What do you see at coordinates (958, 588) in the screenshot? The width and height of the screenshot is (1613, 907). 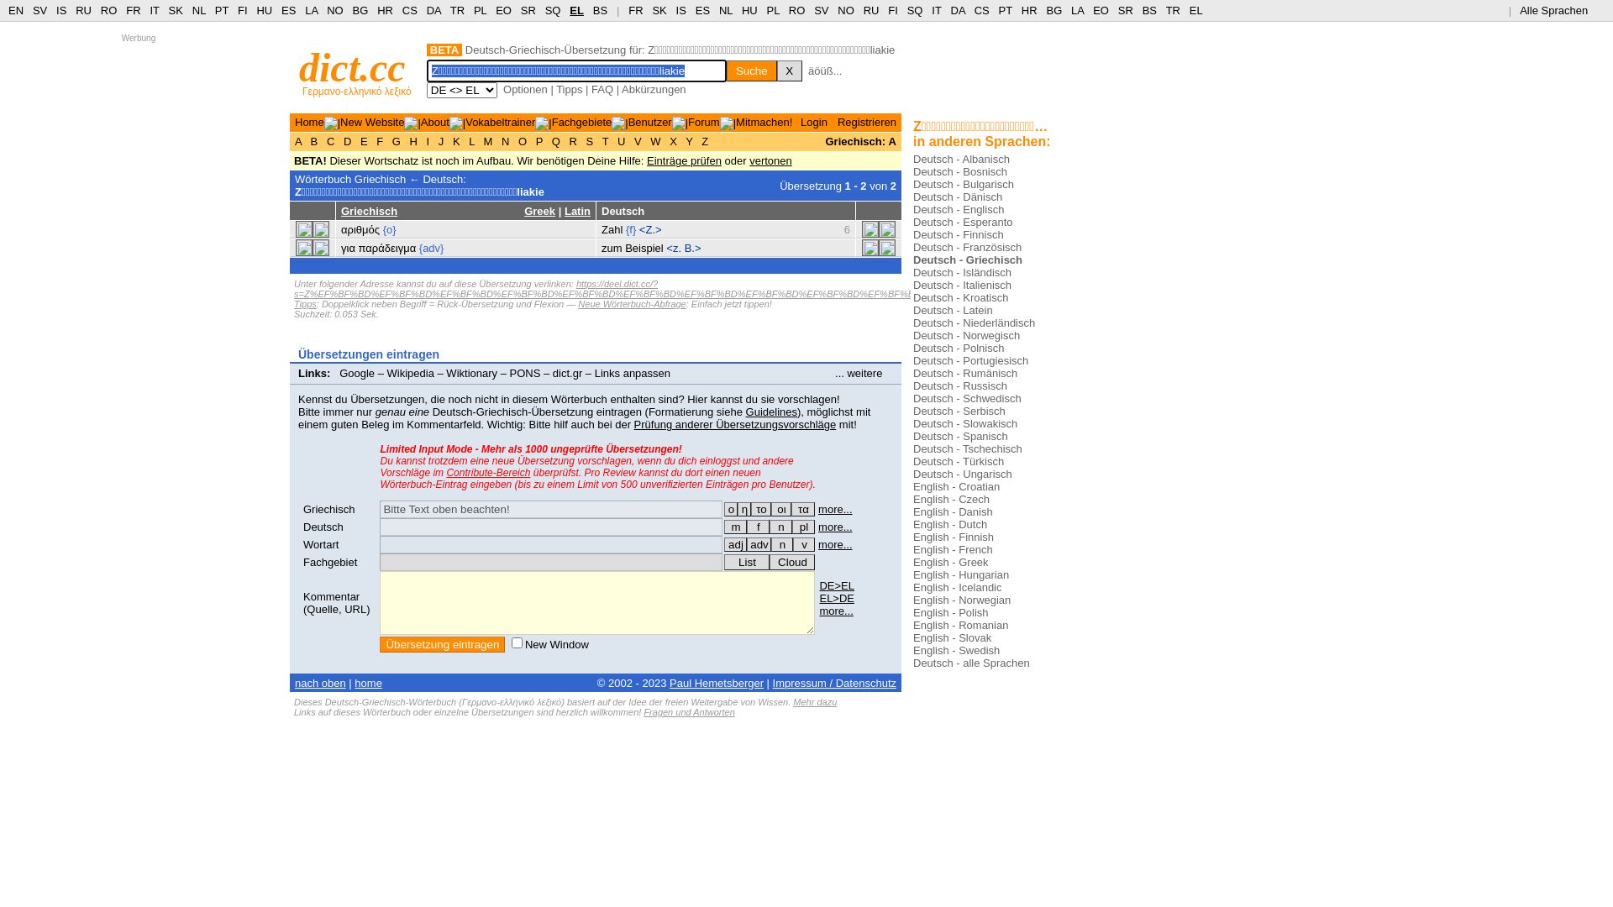 I see `English - Icelandic` at bounding box center [958, 588].